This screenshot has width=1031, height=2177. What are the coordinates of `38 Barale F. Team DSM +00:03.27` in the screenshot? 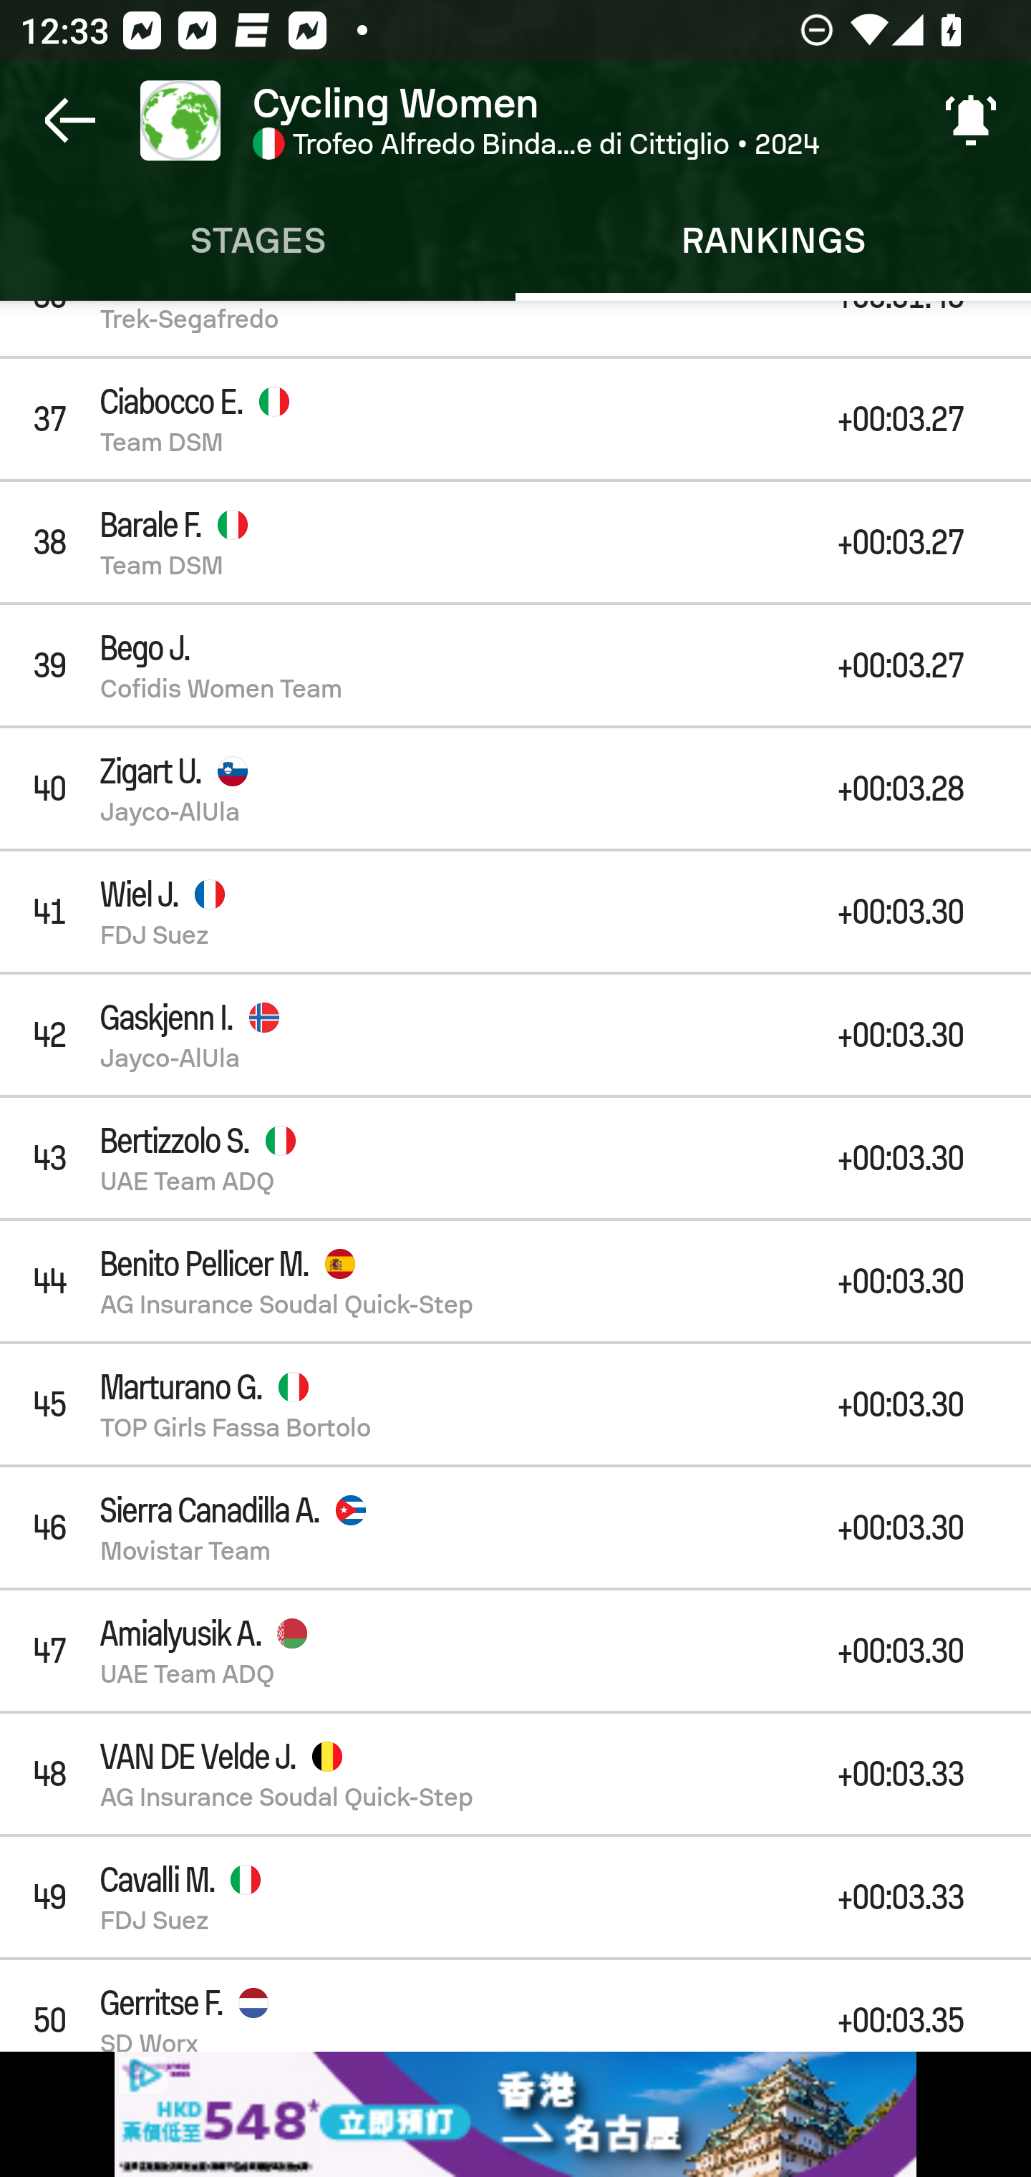 It's located at (515, 541).